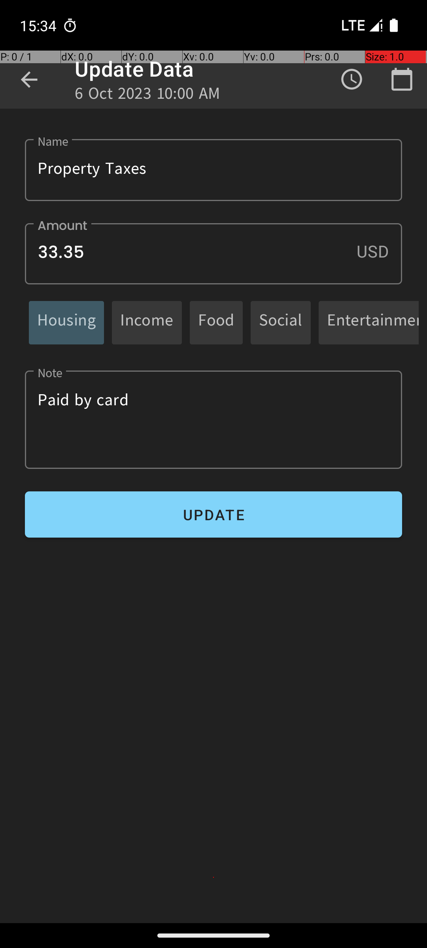 This screenshot has width=427, height=948. What do you see at coordinates (148, 96) in the screenshot?
I see `6 Oct 2023 10:00 AM` at bounding box center [148, 96].